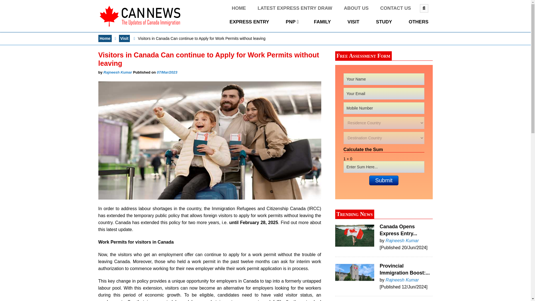  I want to click on ABOUT US, so click(357, 8).